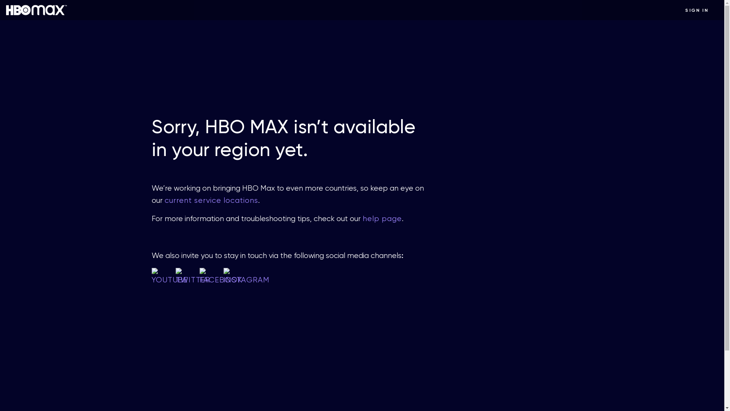  What do you see at coordinates (382, 218) in the screenshot?
I see `help page` at bounding box center [382, 218].